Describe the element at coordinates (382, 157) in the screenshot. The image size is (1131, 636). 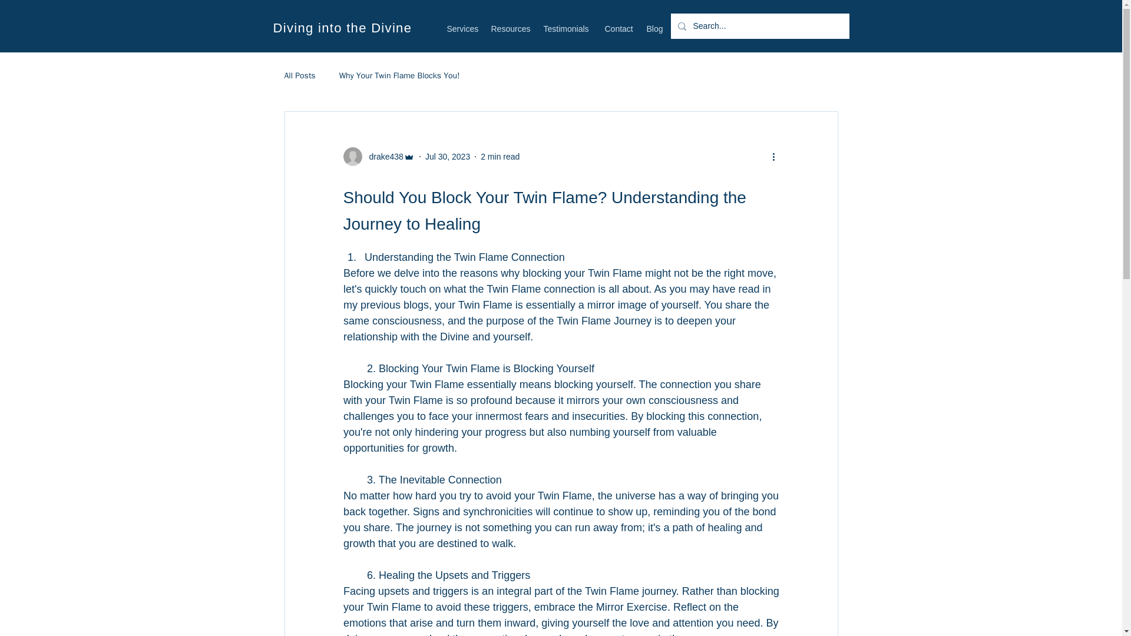
I see `drake438` at that location.